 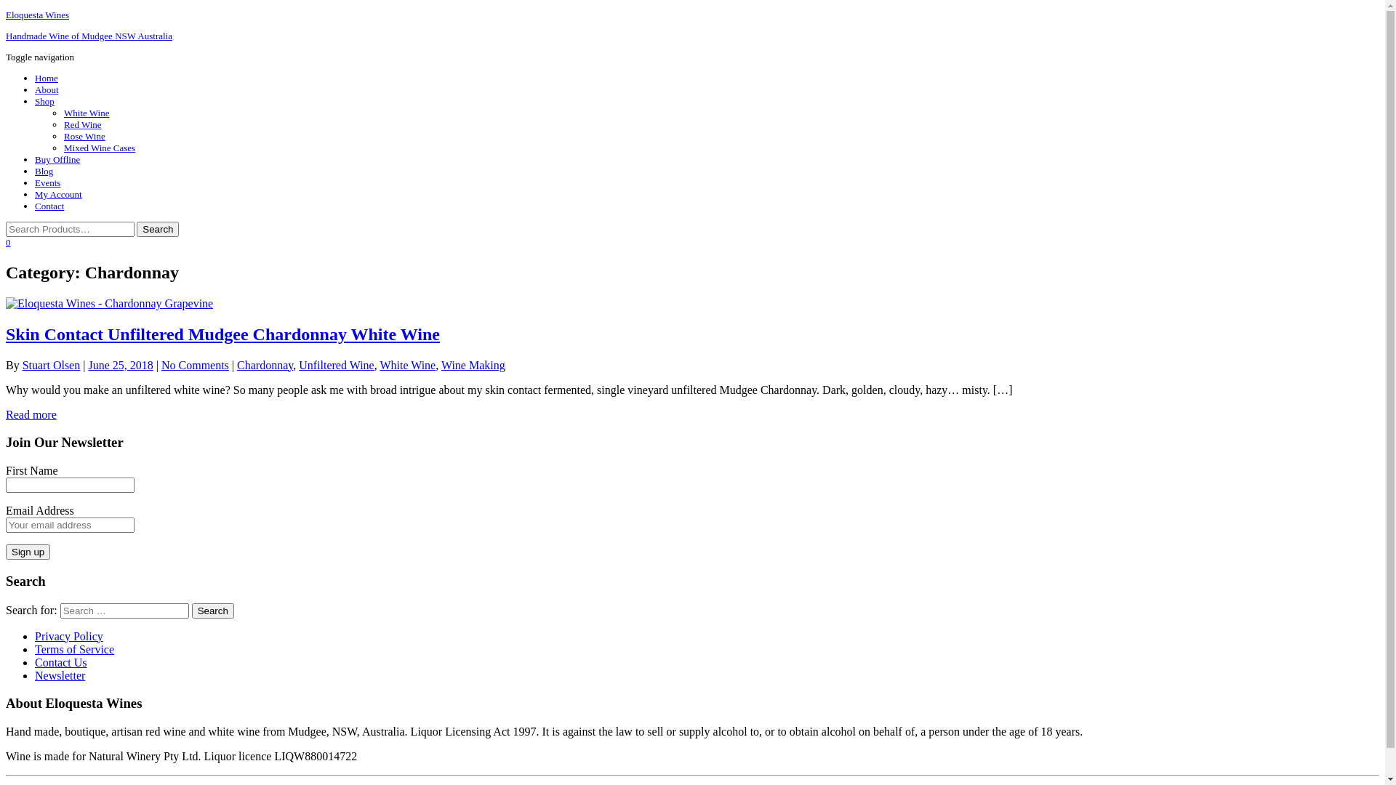 I want to click on Chardonnay, so click(x=265, y=365).